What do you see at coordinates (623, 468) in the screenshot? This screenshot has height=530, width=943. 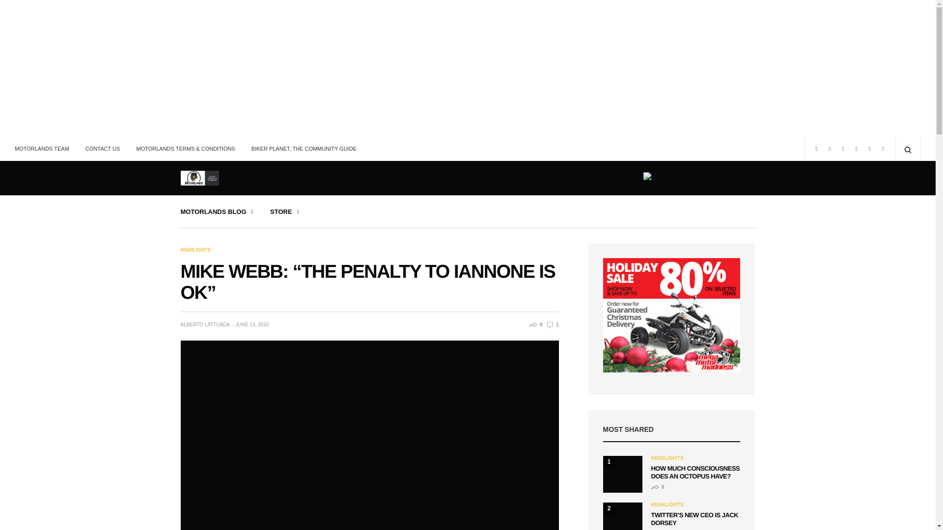 I see `How Much Consciousness Does An Octopus Have?` at bounding box center [623, 468].